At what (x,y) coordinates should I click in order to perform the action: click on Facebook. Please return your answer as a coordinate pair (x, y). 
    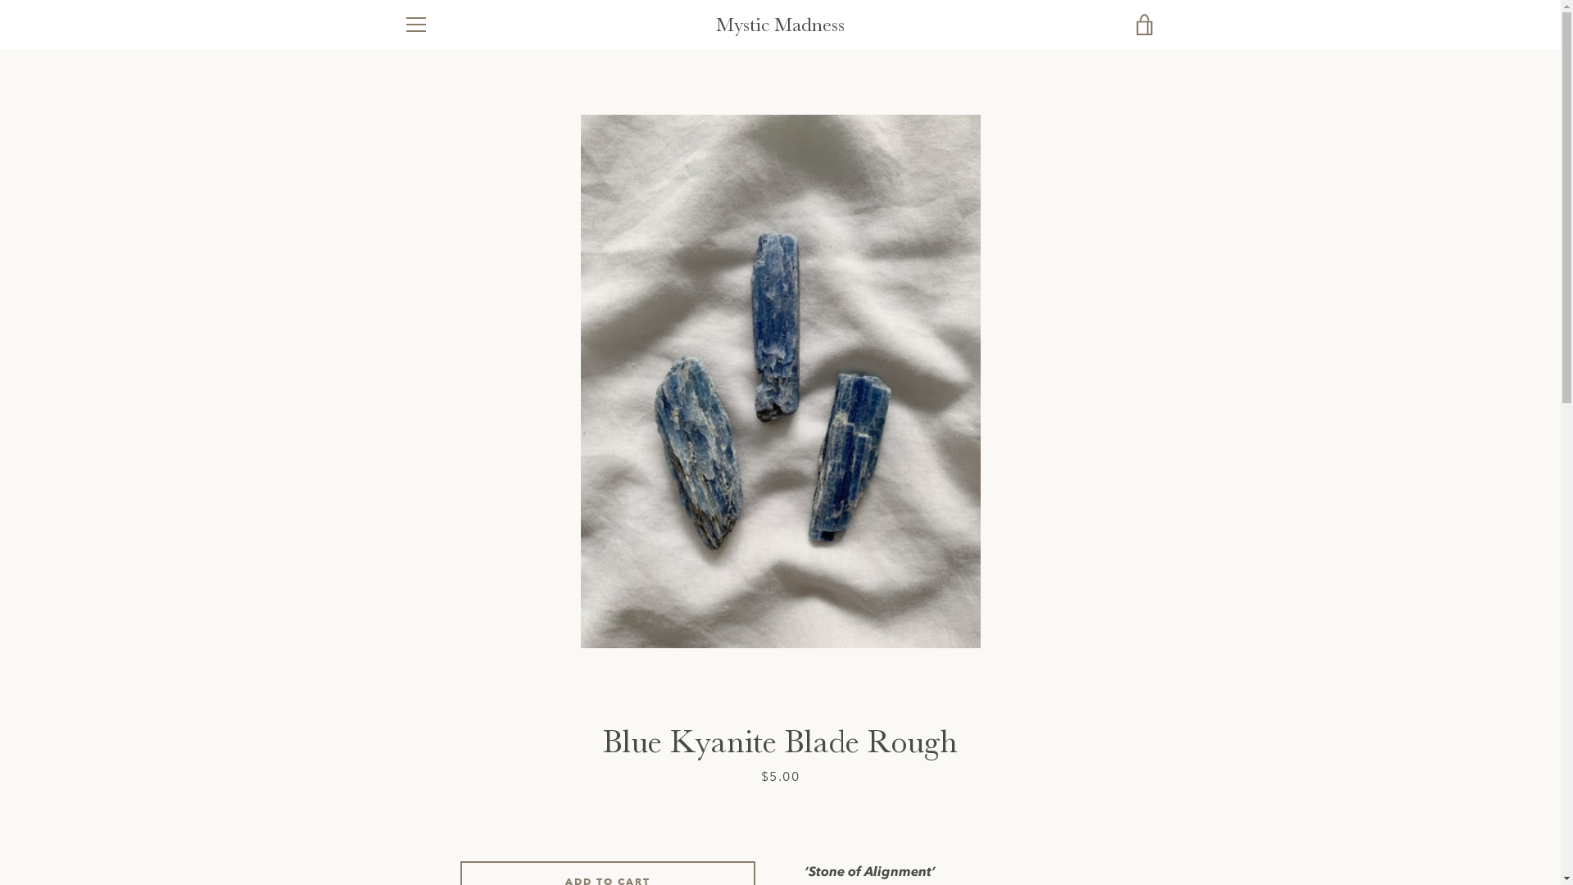
    Looking at the image, I should click on (403, 828).